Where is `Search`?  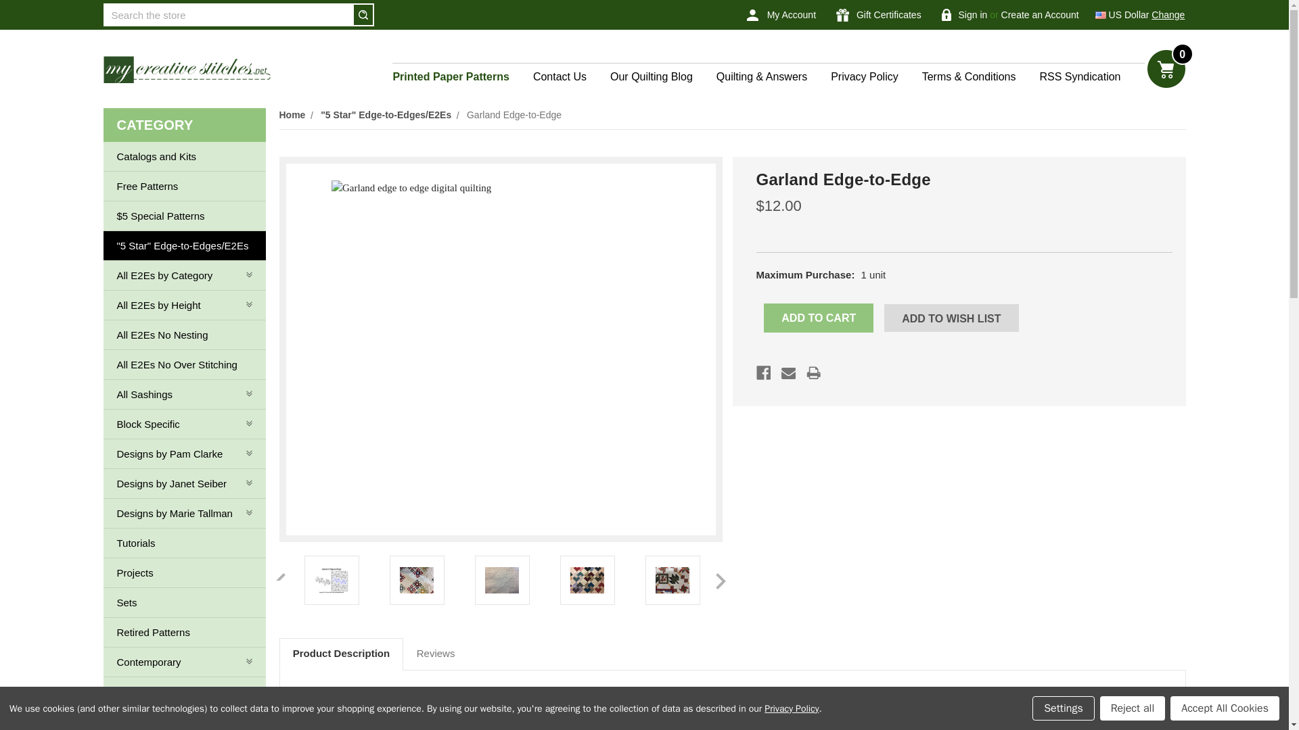
Search is located at coordinates (363, 14).